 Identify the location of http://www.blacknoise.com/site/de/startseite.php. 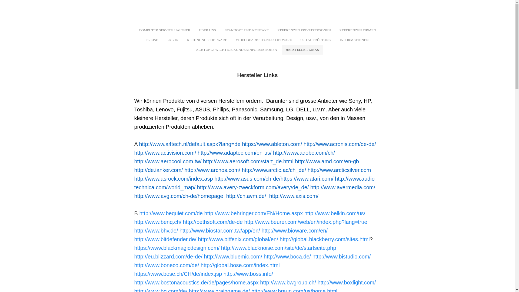
(279, 248).